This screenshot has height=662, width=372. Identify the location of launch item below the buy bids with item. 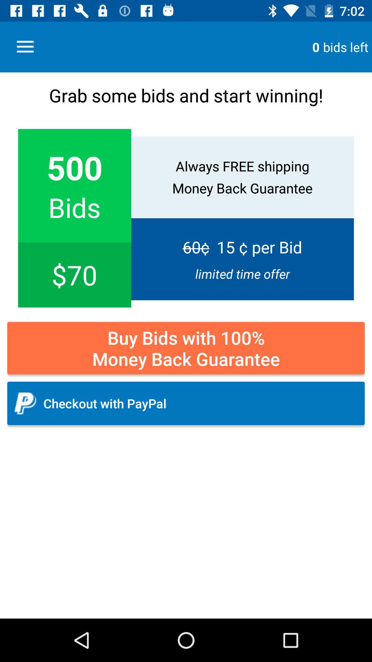
(186, 403).